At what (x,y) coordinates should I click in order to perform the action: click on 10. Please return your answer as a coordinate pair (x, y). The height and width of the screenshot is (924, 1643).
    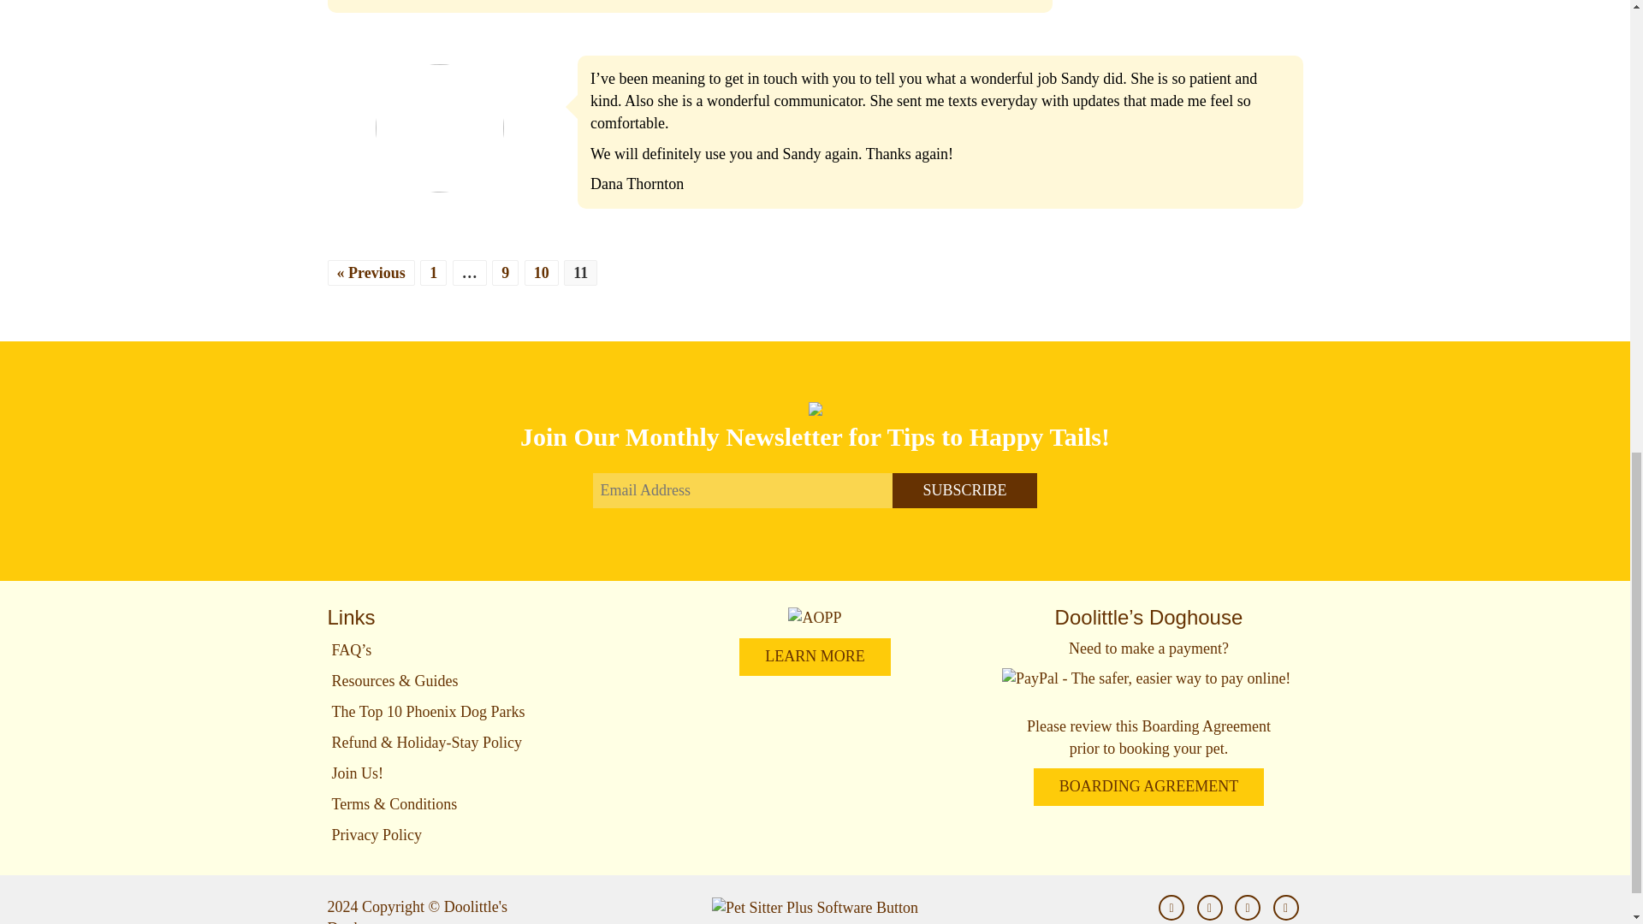
    Looking at the image, I should click on (541, 272).